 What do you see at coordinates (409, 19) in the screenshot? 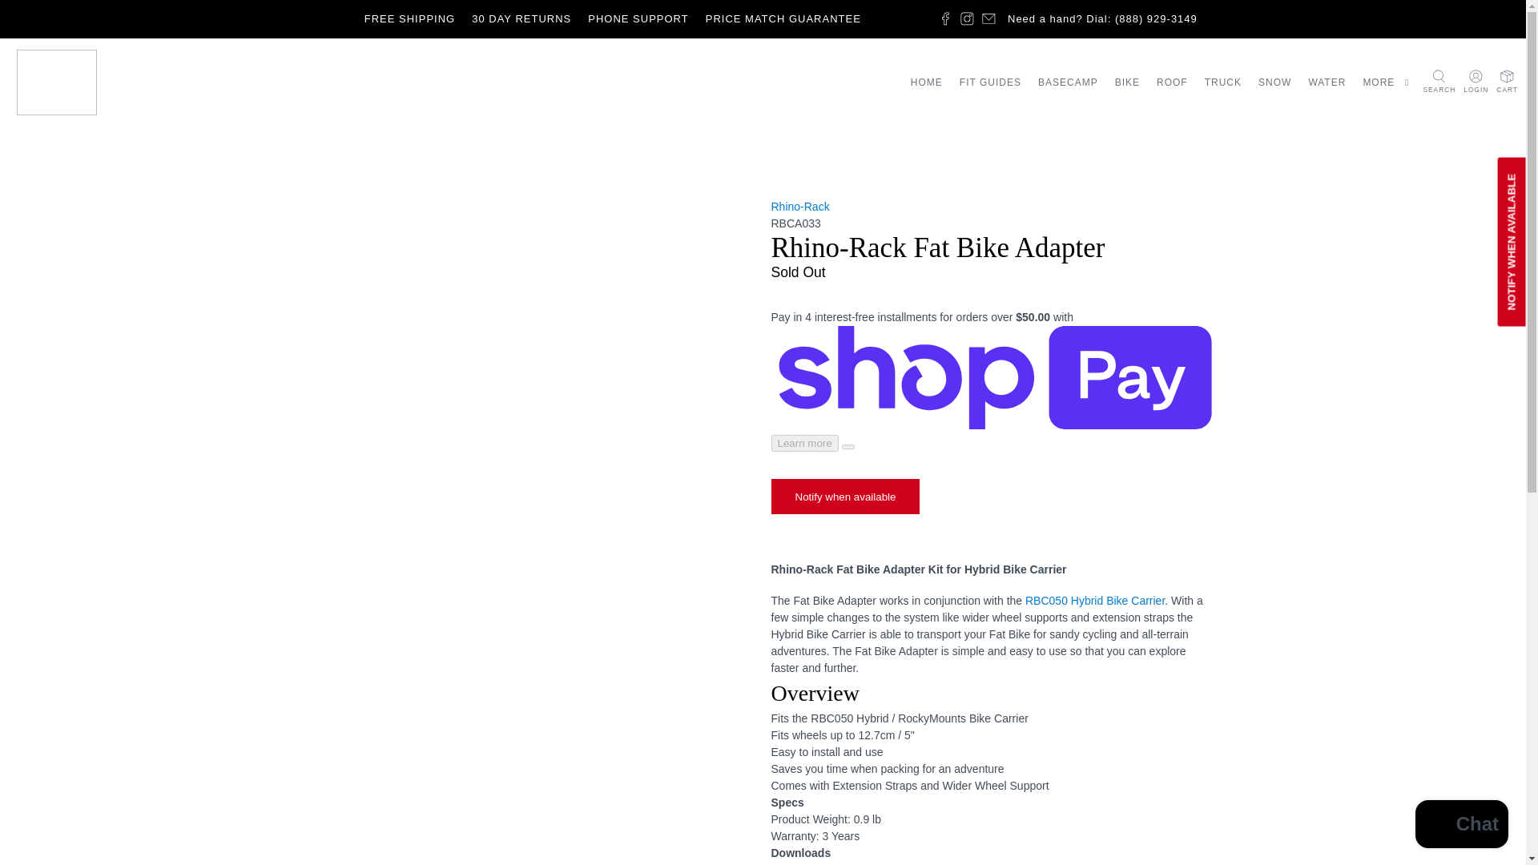
I see `FREE SHIPPING` at bounding box center [409, 19].